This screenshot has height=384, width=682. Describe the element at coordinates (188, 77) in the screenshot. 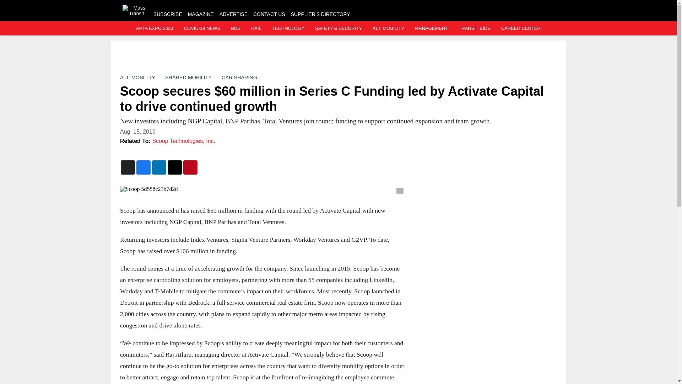

I see `SHARED MOBILITY` at that location.